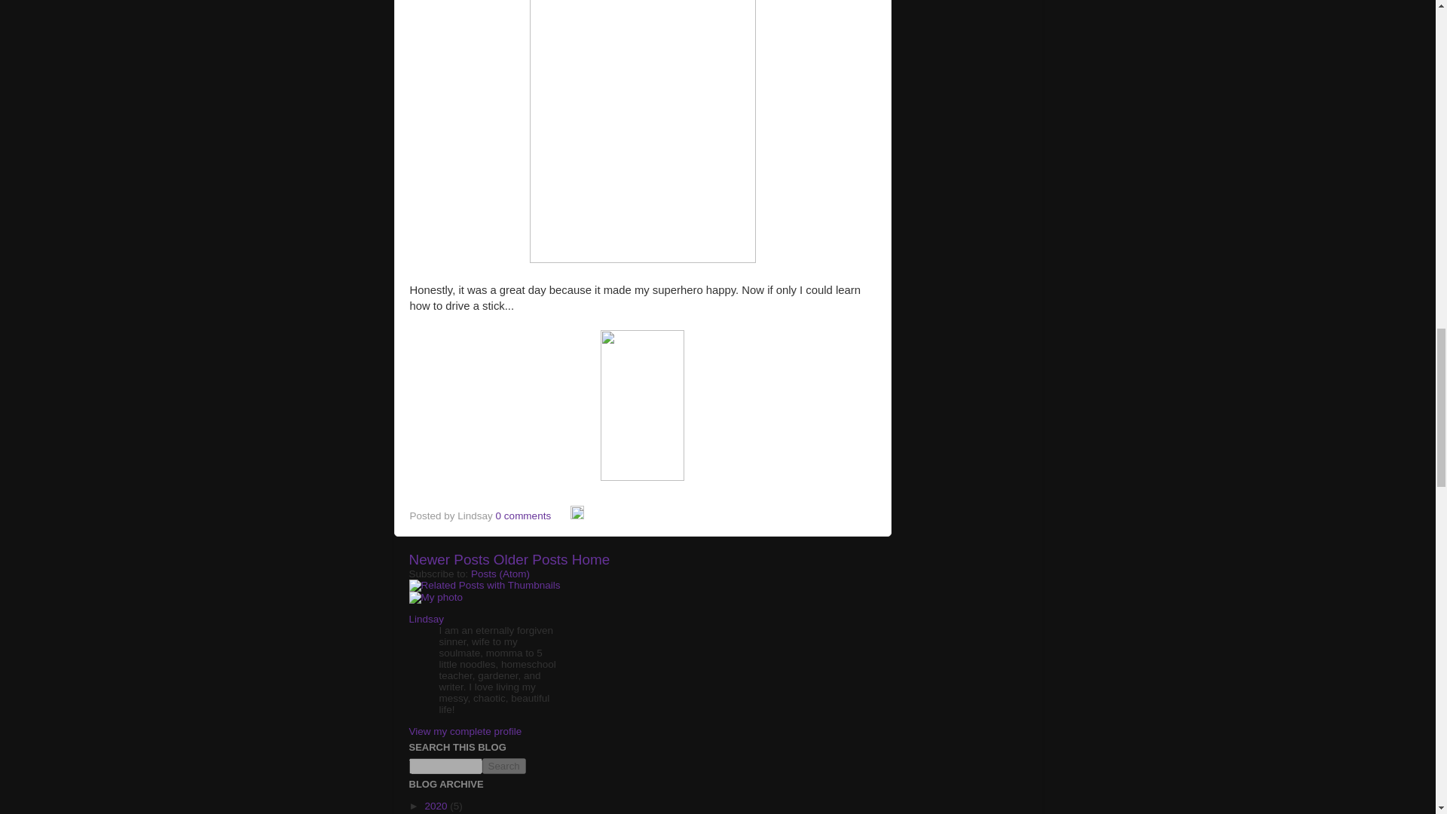 The image size is (1447, 814). What do you see at coordinates (503, 766) in the screenshot?
I see `Search` at bounding box center [503, 766].